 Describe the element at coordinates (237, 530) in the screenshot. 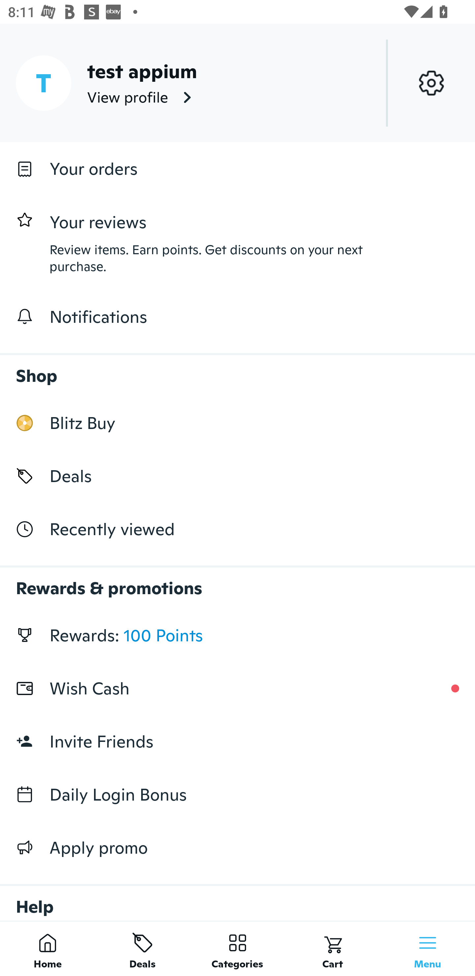

I see `Recently viewed` at that location.